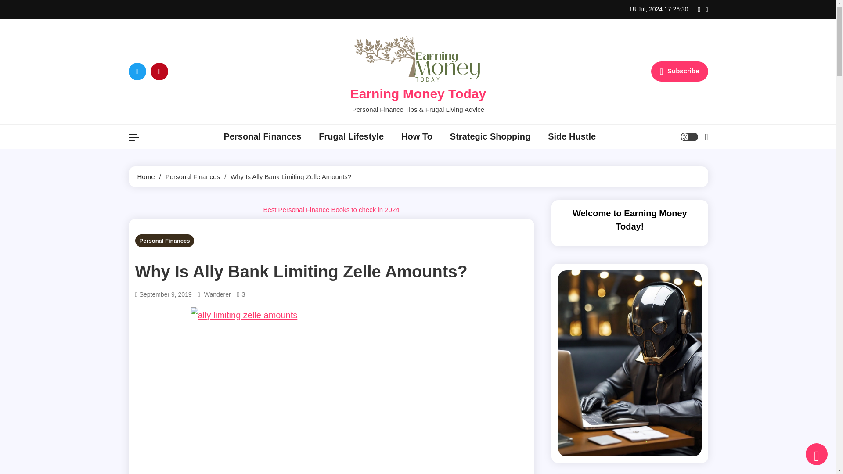 The image size is (843, 474). What do you see at coordinates (689, 137) in the screenshot?
I see `site mode button` at bounding box center [689, 137].